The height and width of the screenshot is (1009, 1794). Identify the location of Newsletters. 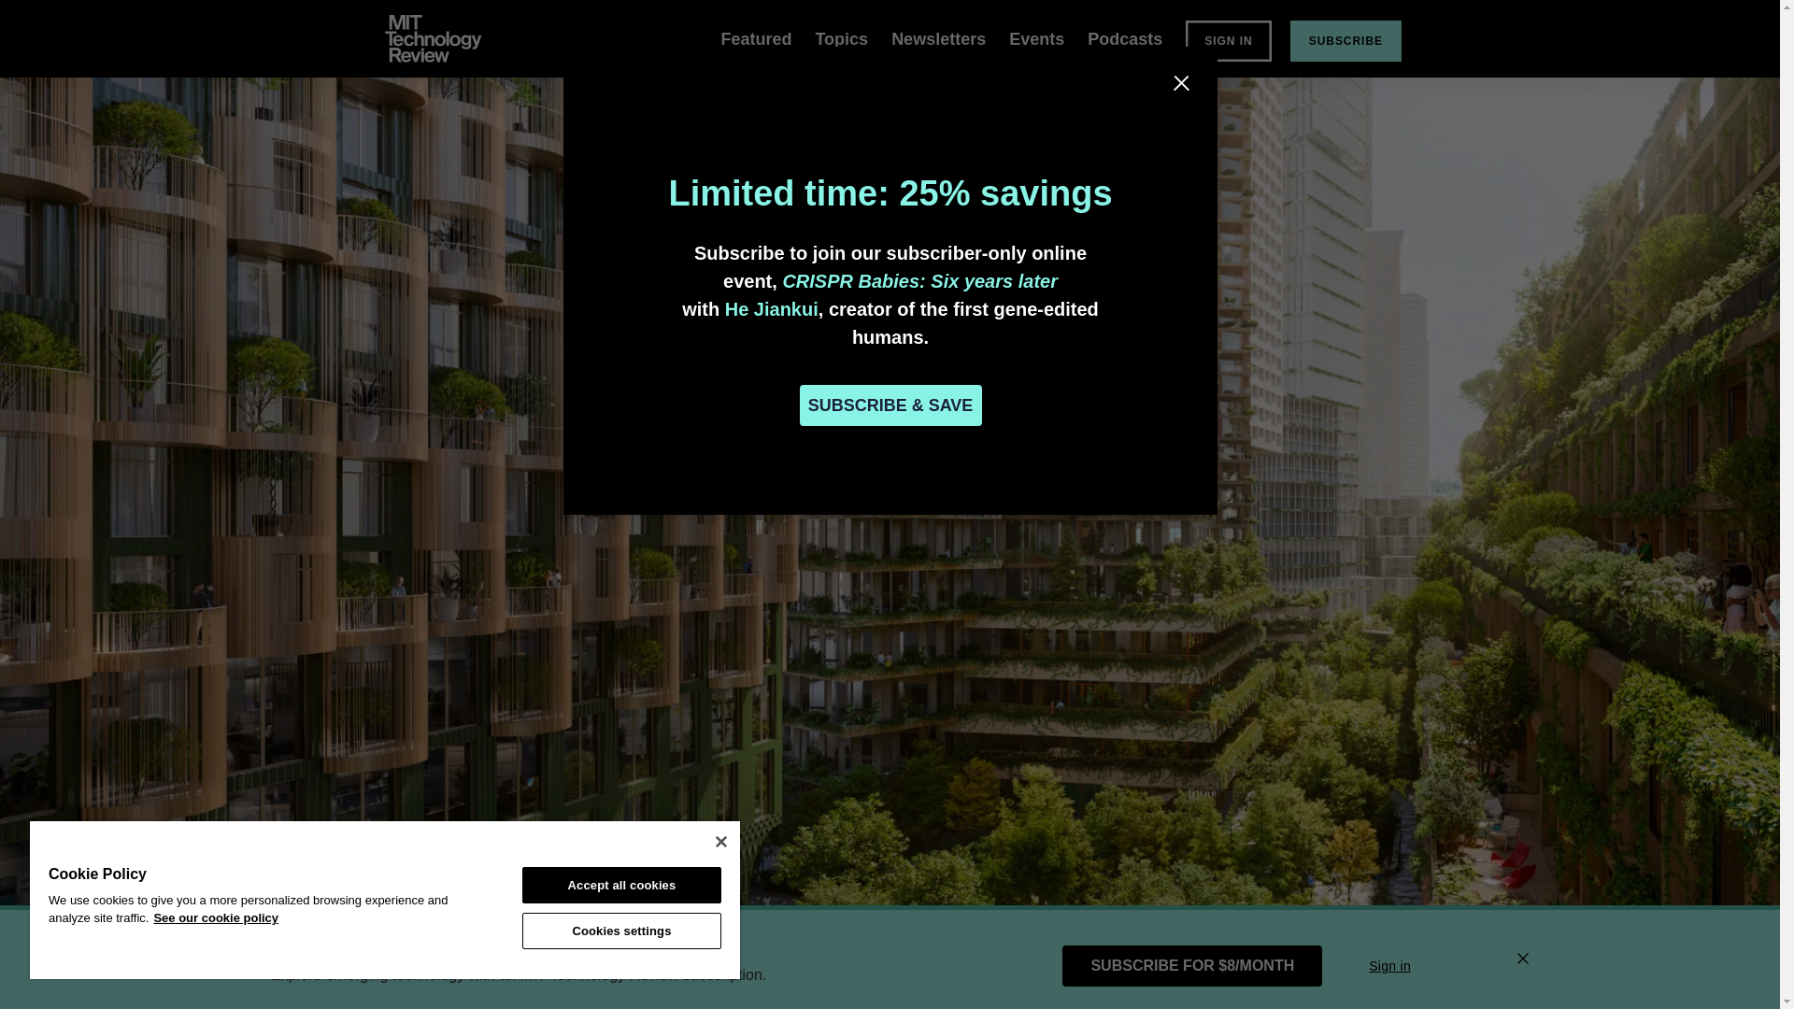
(938, 39).